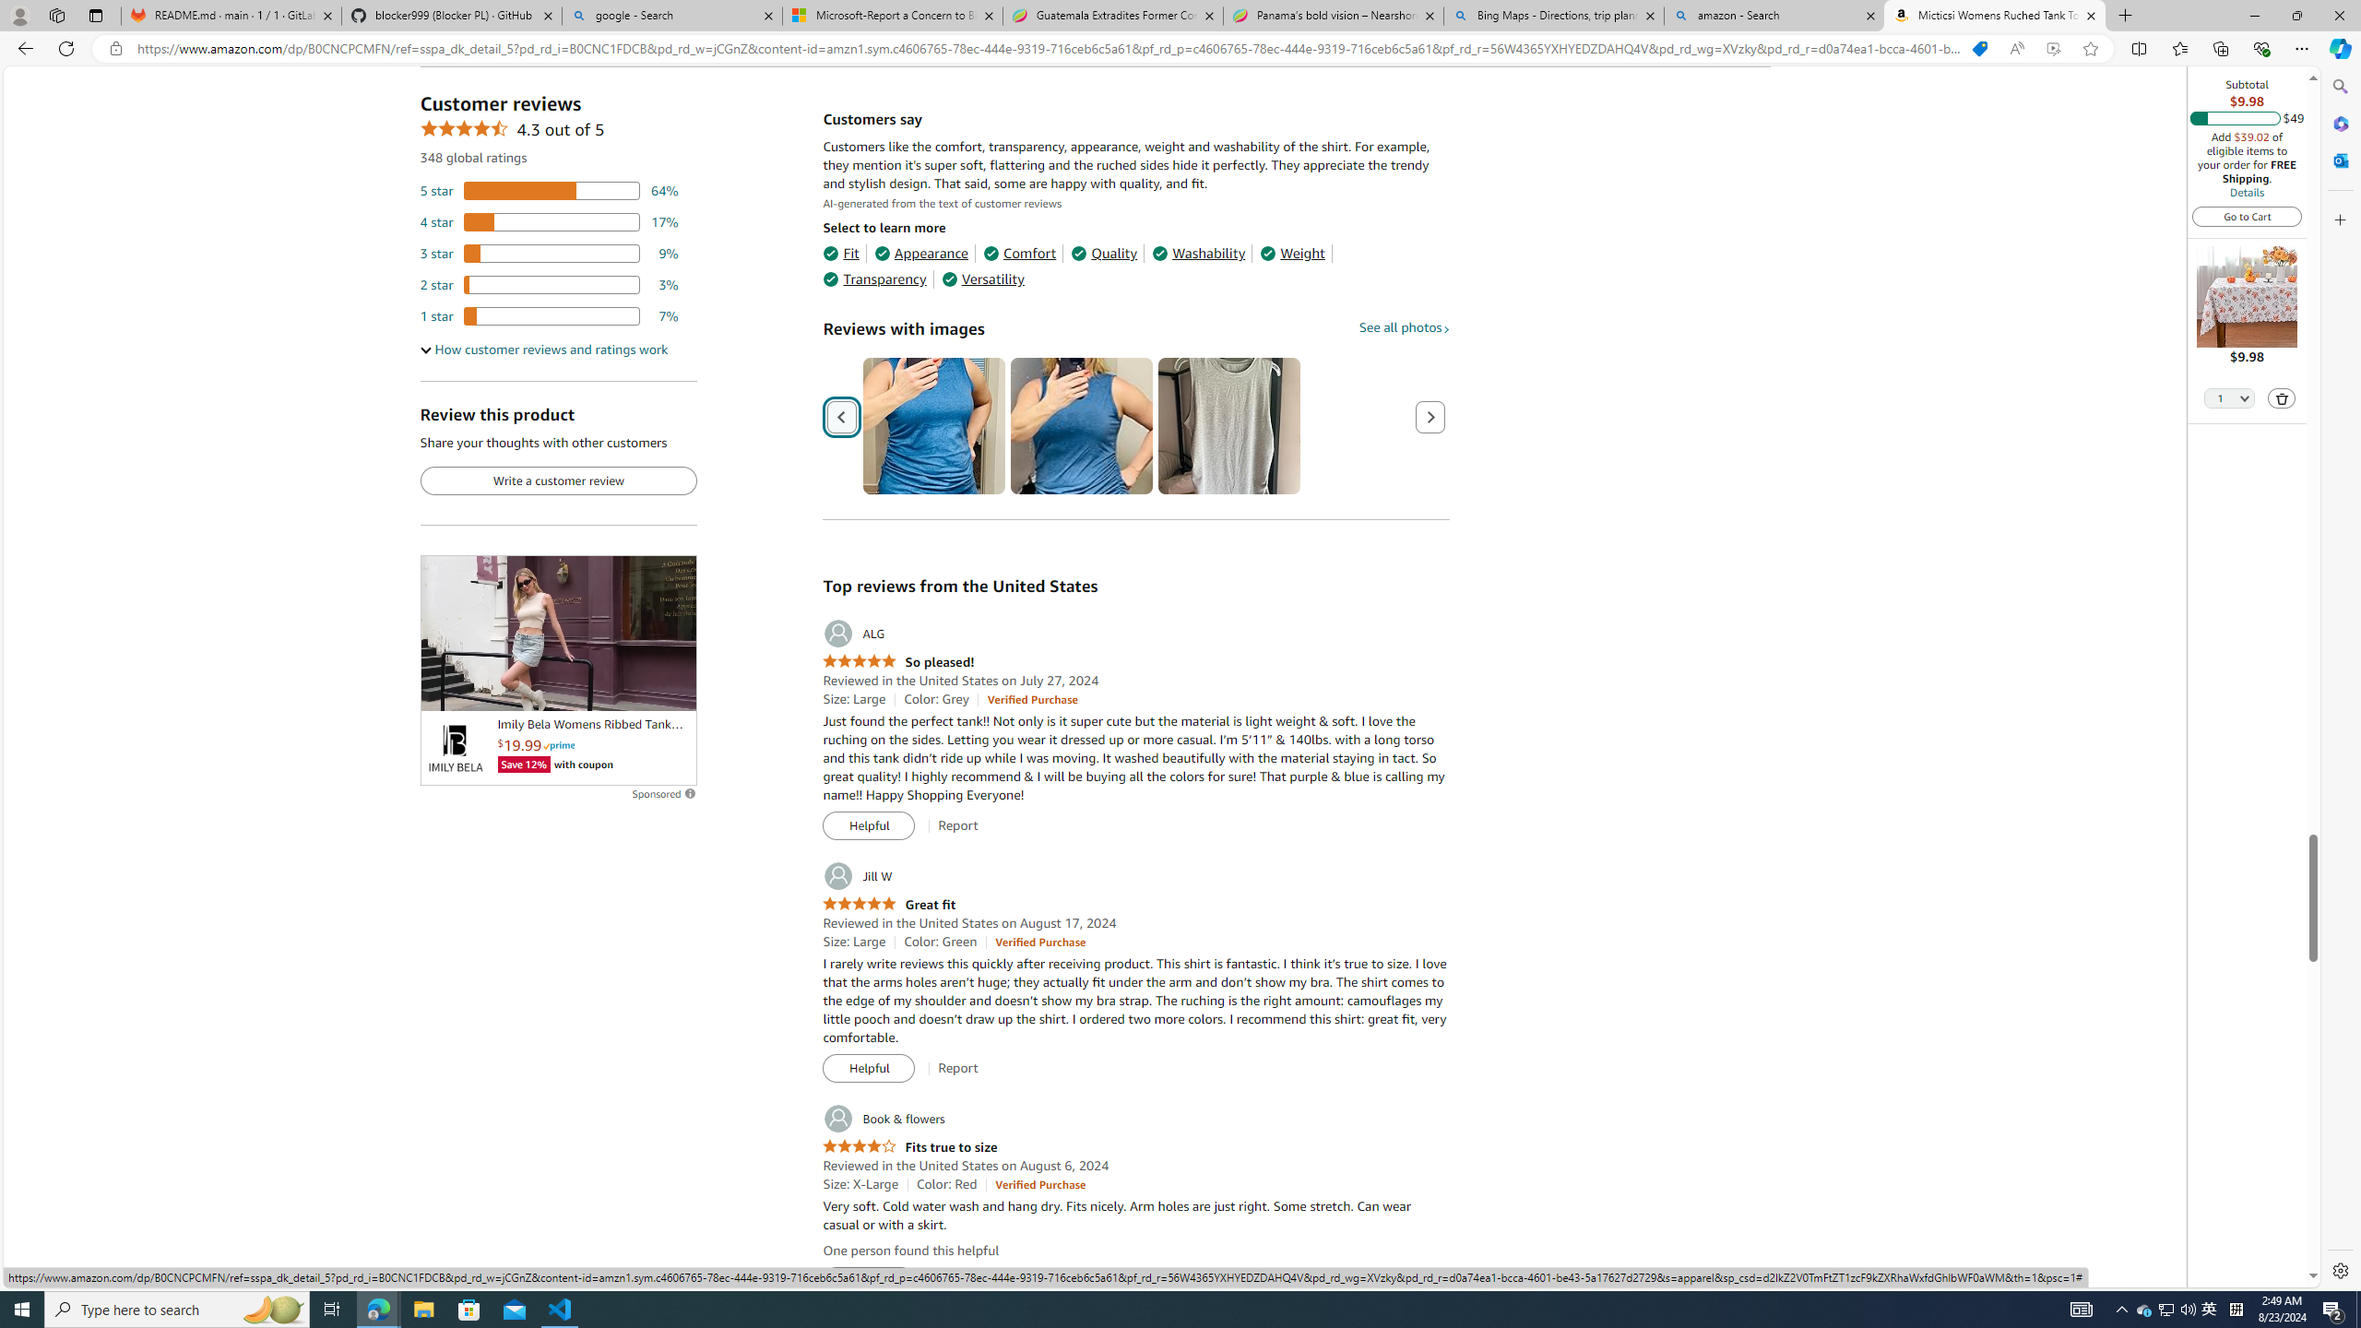 This screenshot has height=1328, width=2361. I want to click on Prime, so click(559, 745).